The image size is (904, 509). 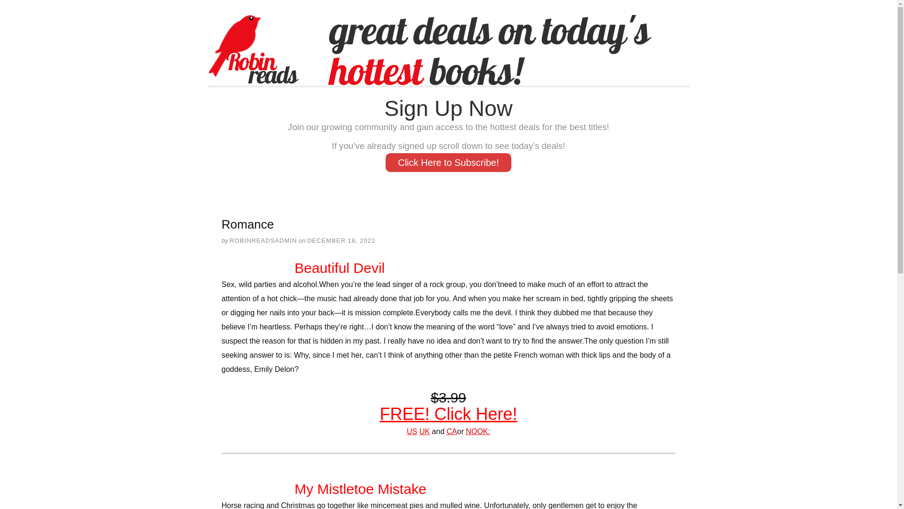 What do you see at coordinates (477, 432) in the screenshot?
I see `NOOK:` at bounding box center [477, 432].